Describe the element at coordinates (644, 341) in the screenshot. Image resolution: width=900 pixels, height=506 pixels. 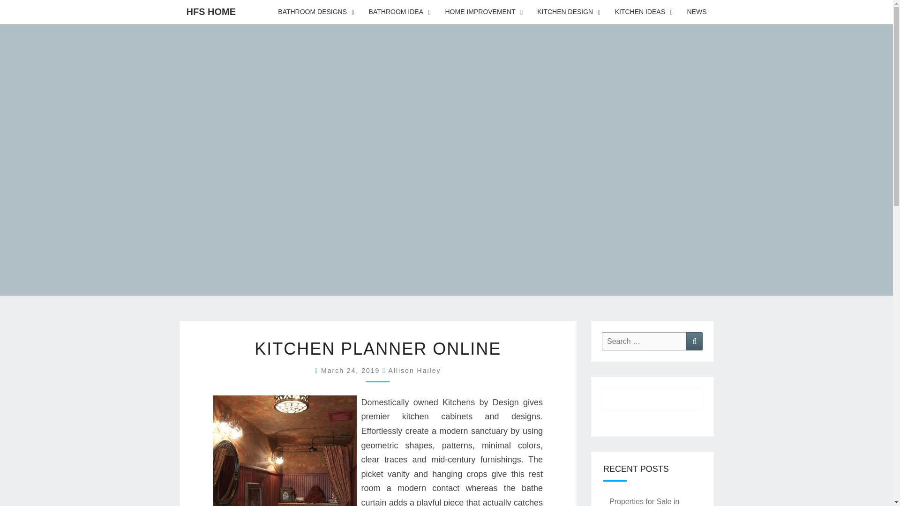
I see `Search for:` at that location.